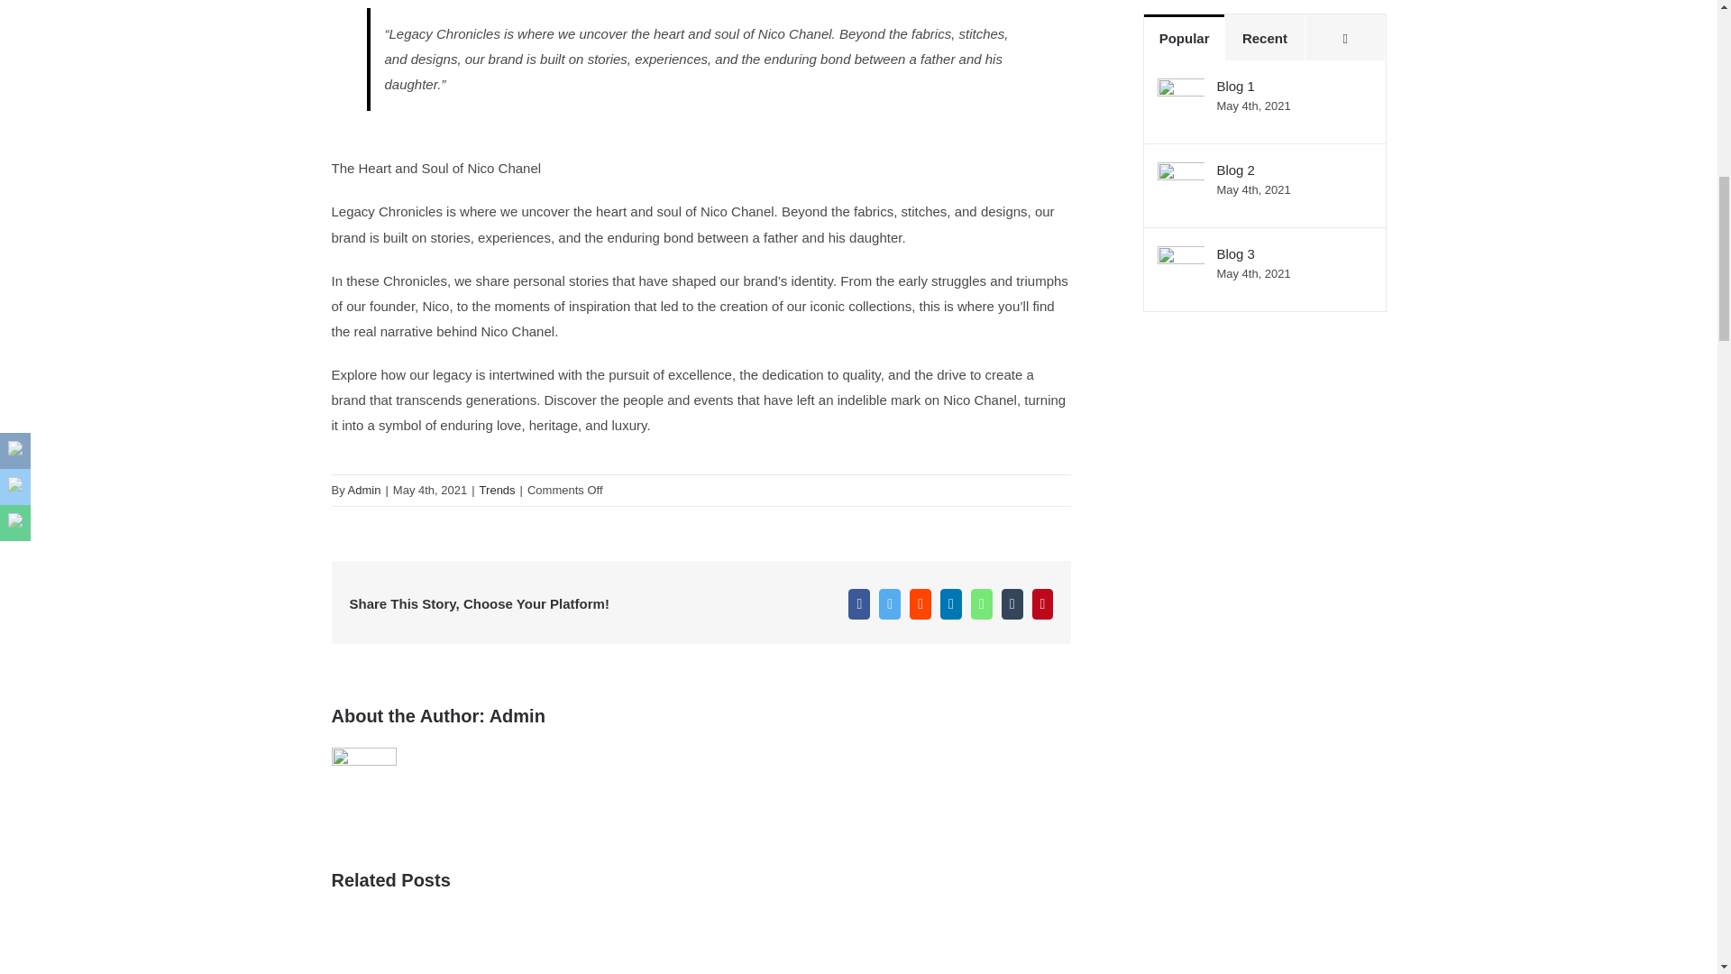 This screenshot has width=1731, height=974. Describe the element at coordinates (364, 489) in the screenshot. I see `Posts by Admin` at that location.